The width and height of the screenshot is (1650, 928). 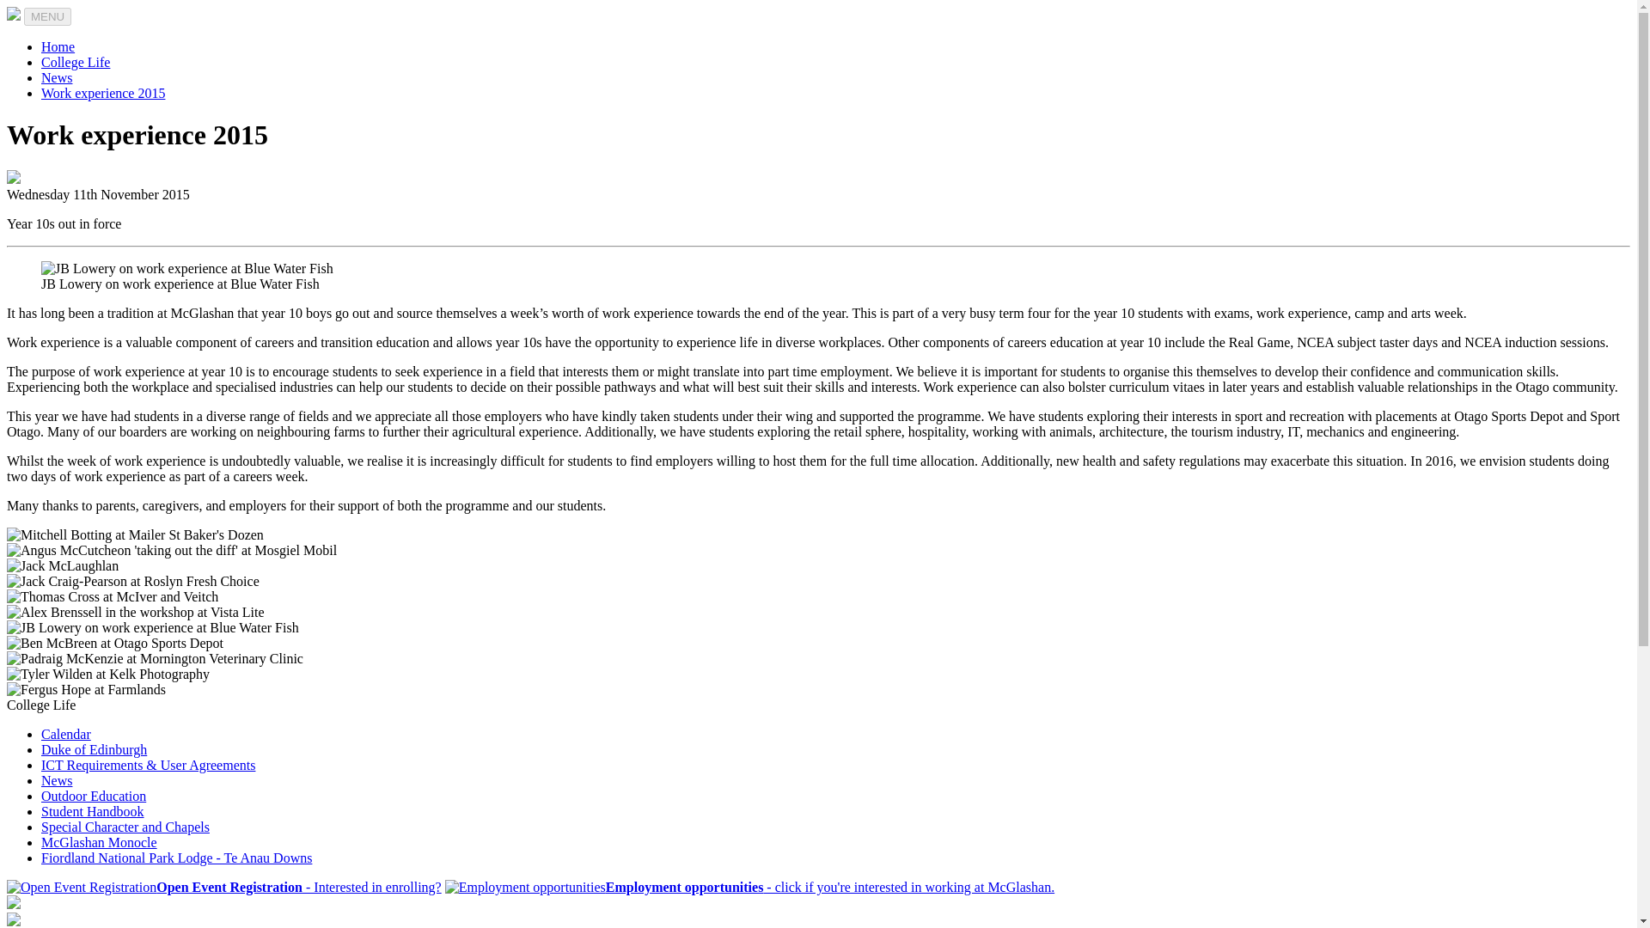 I want to click on Special Character and Chapels, so click(x=125, y=827).